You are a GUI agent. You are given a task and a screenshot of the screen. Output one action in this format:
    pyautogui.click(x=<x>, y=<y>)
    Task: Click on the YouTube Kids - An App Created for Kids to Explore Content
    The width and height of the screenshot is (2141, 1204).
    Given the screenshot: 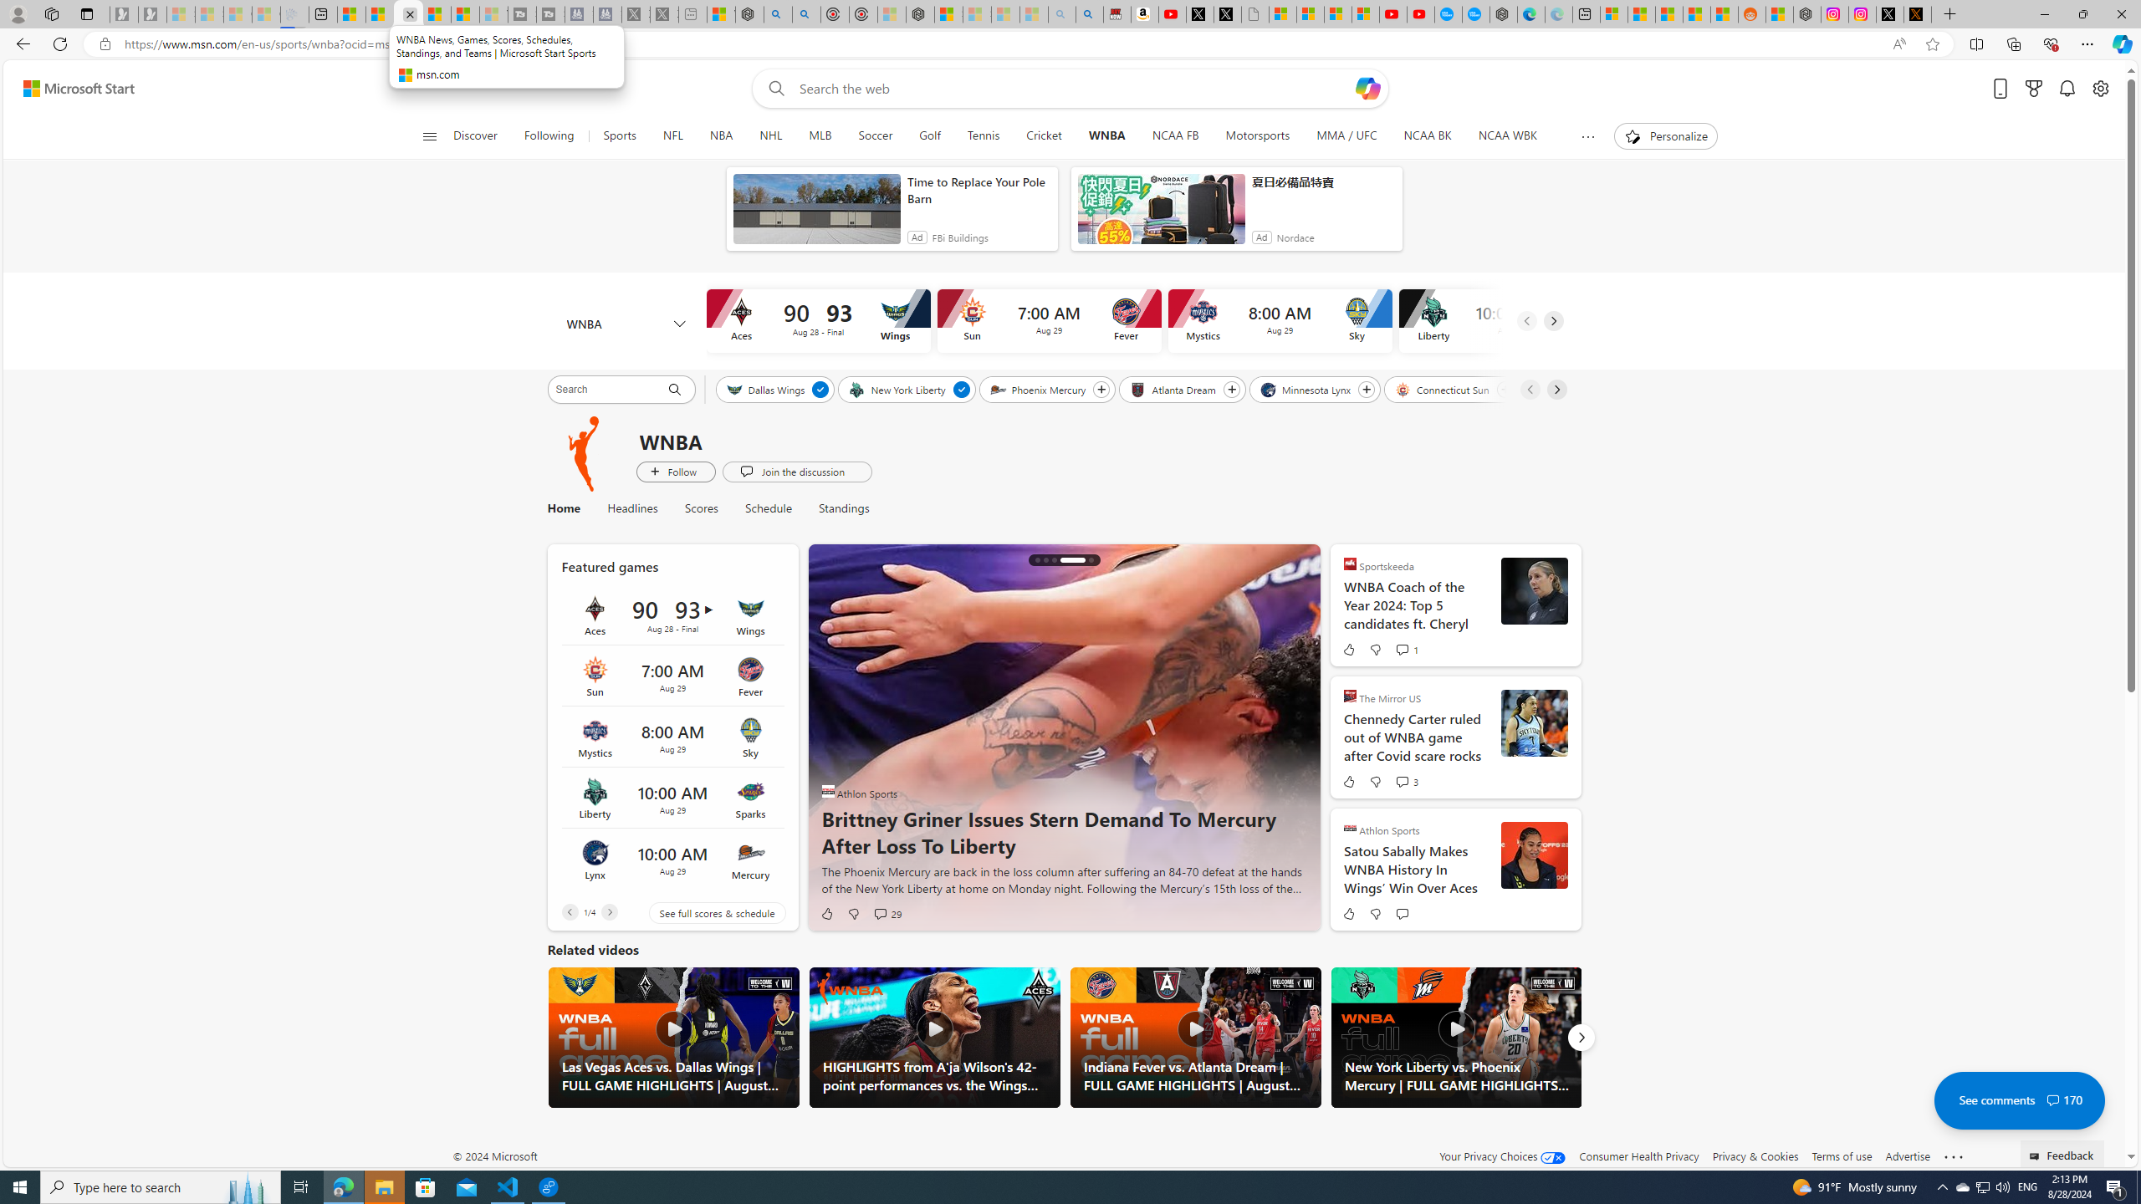 What is the action you would take?
    pyautogui.click(x=1420, y=14)
    